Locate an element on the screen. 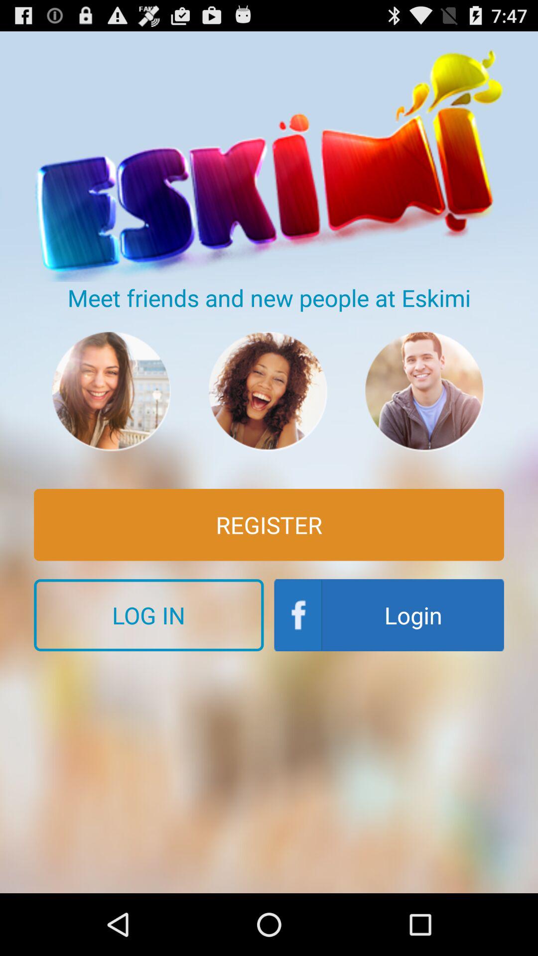 The height and width of the screenshot is (956, 538). turn on the icon next to the log in button is located at coordinates (389, 615).